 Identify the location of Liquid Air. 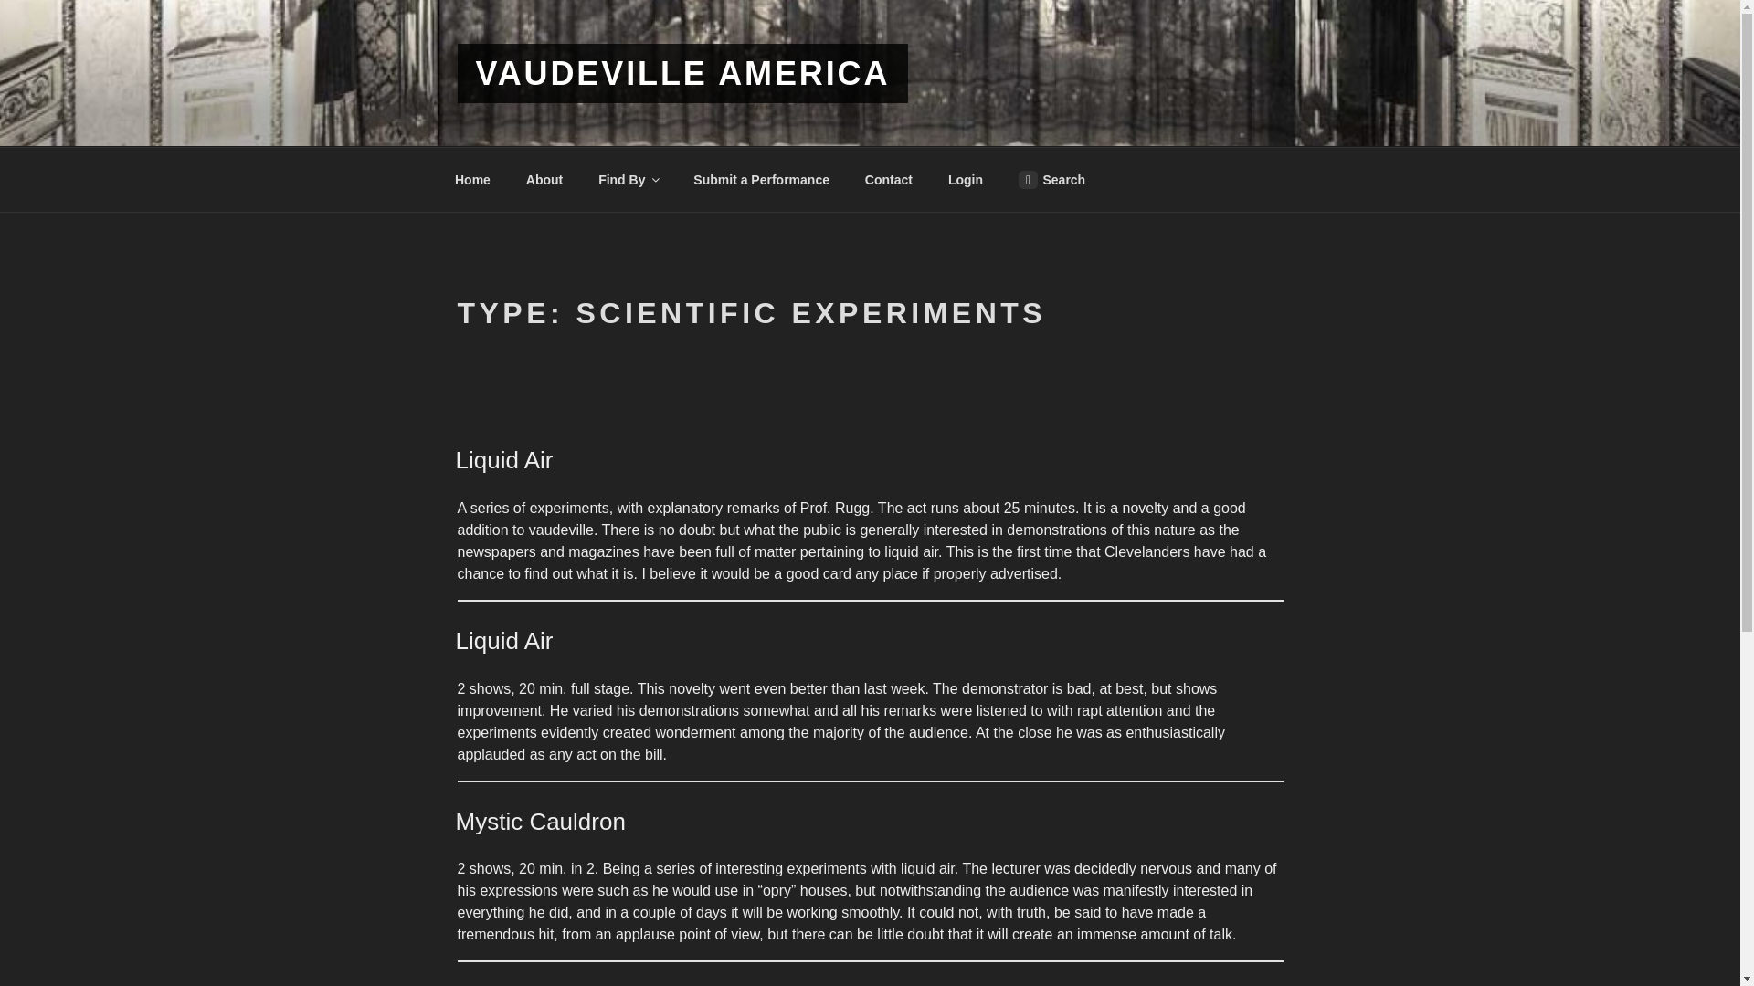
(502, 641).